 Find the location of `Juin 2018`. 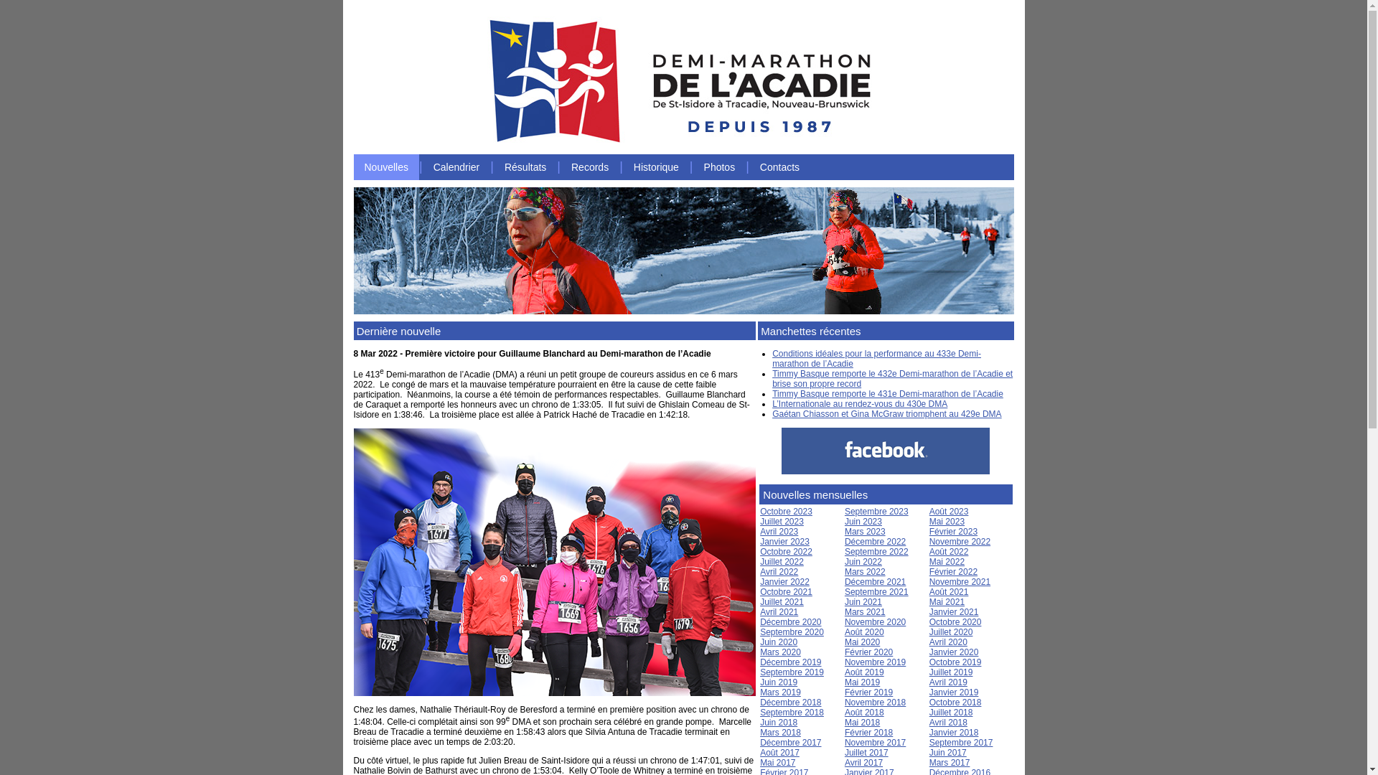

Juin 2018 is located at coordinates (779, 723).